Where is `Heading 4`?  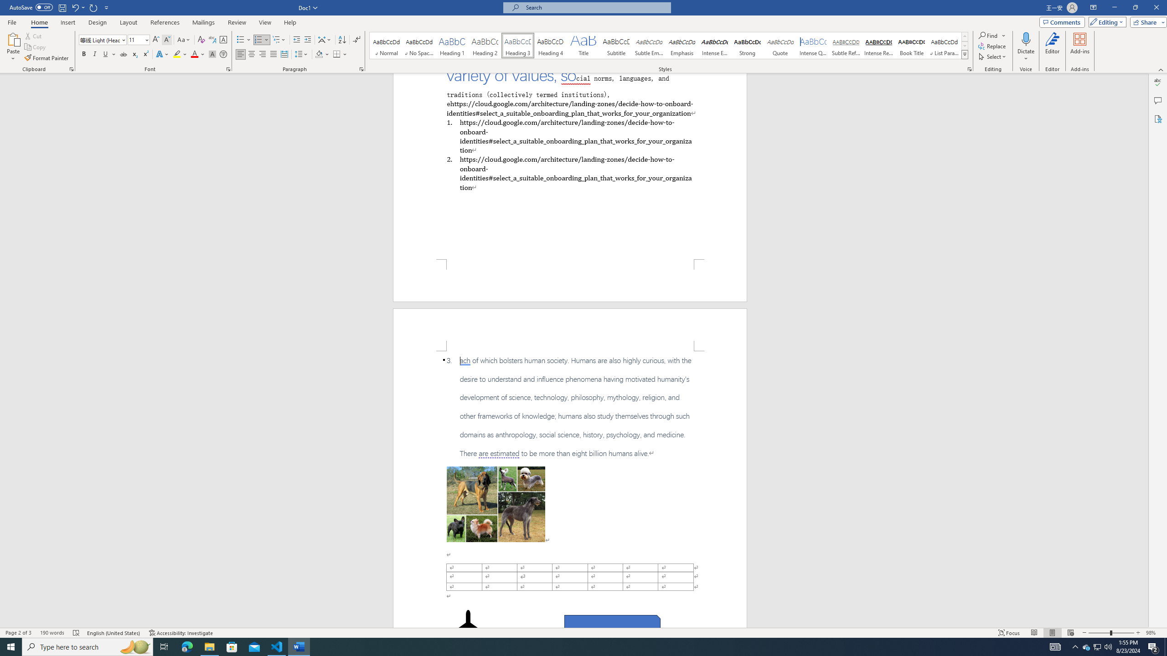
Heading 4 is located at coordinates (551, 46).